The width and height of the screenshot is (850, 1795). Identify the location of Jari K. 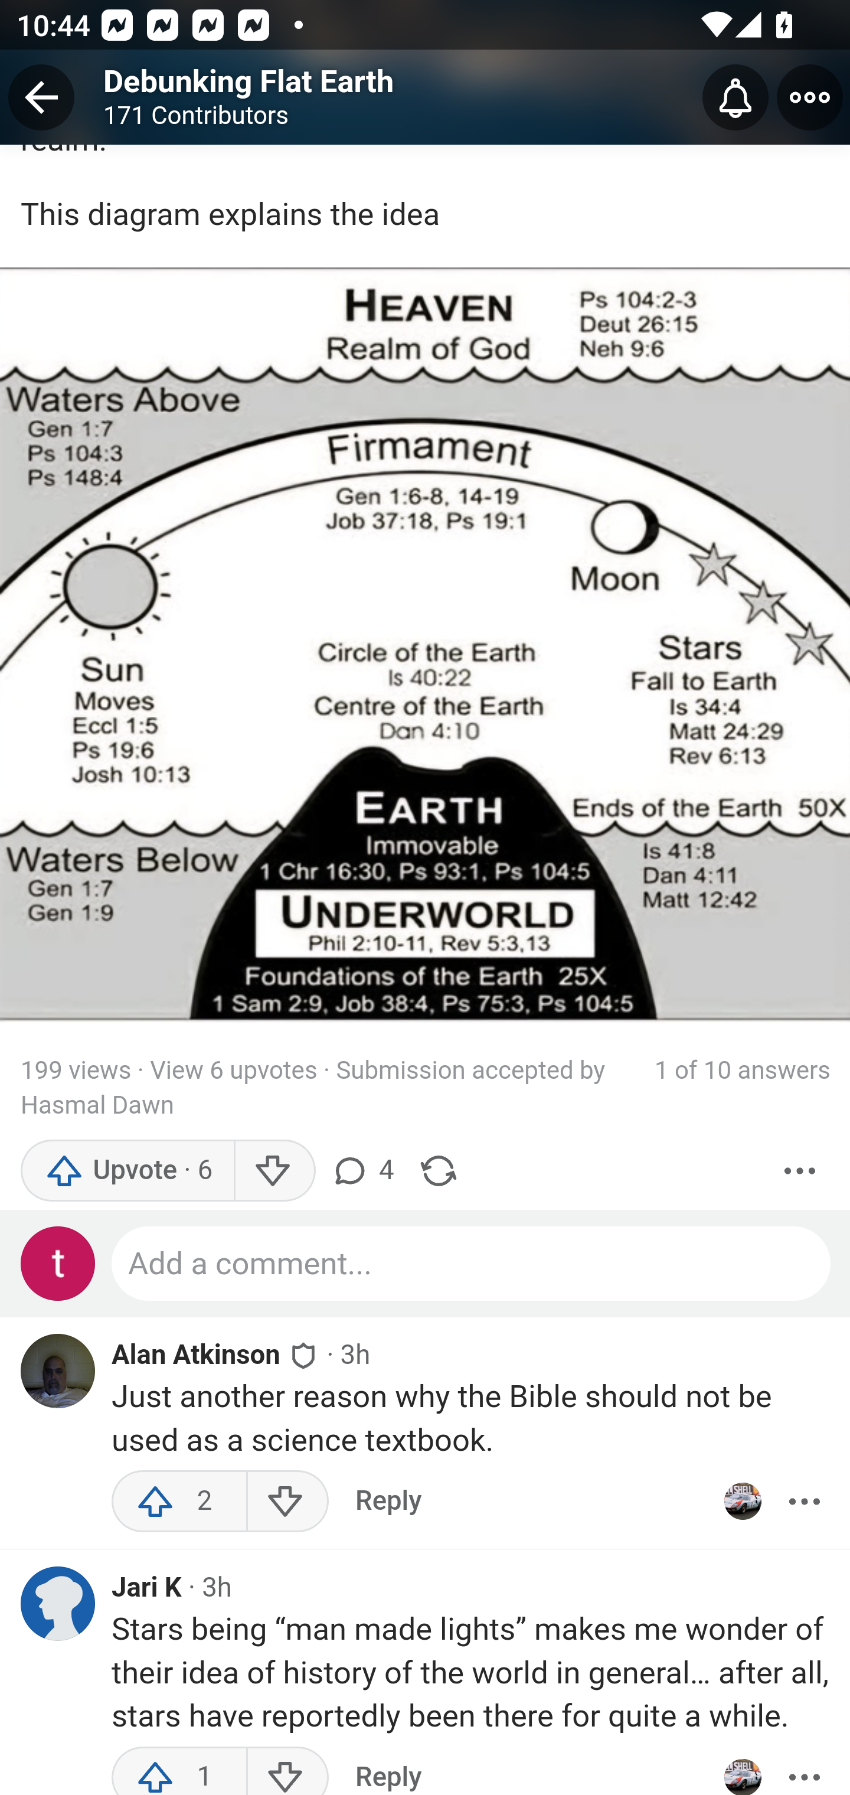
(148, 1590).